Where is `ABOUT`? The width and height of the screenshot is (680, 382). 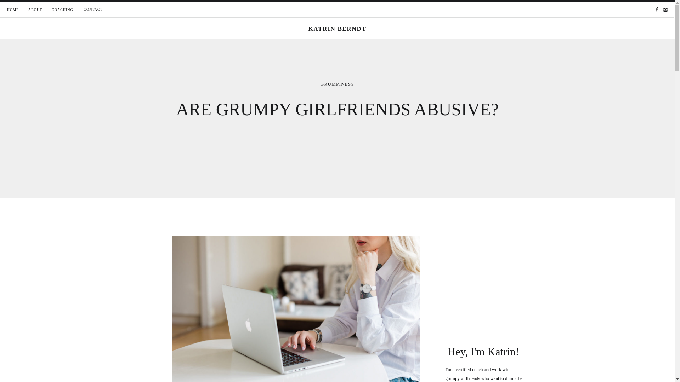 ABOUT is located at coordinates (35, 10).